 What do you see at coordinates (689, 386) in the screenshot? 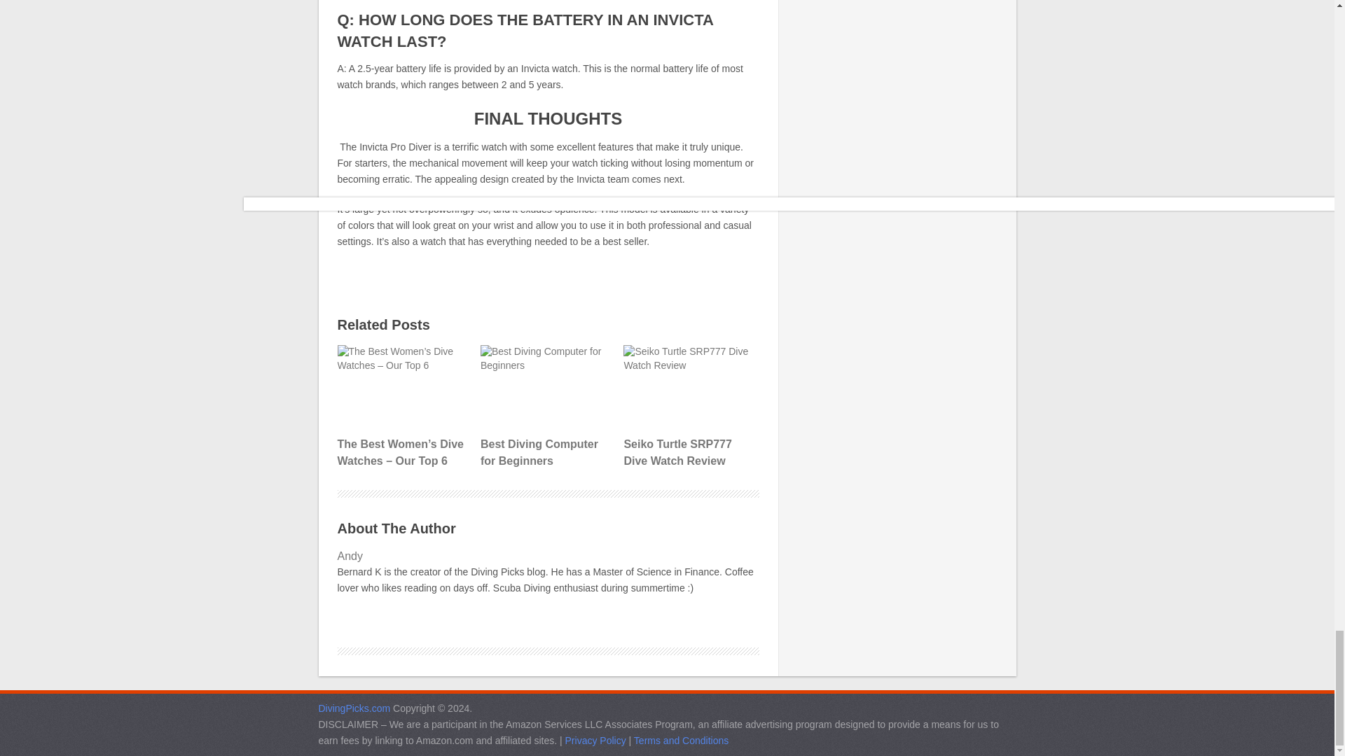
I see `Seiko Turtle SRP777 Dive Watch Review` at bounding box center [689, 386].